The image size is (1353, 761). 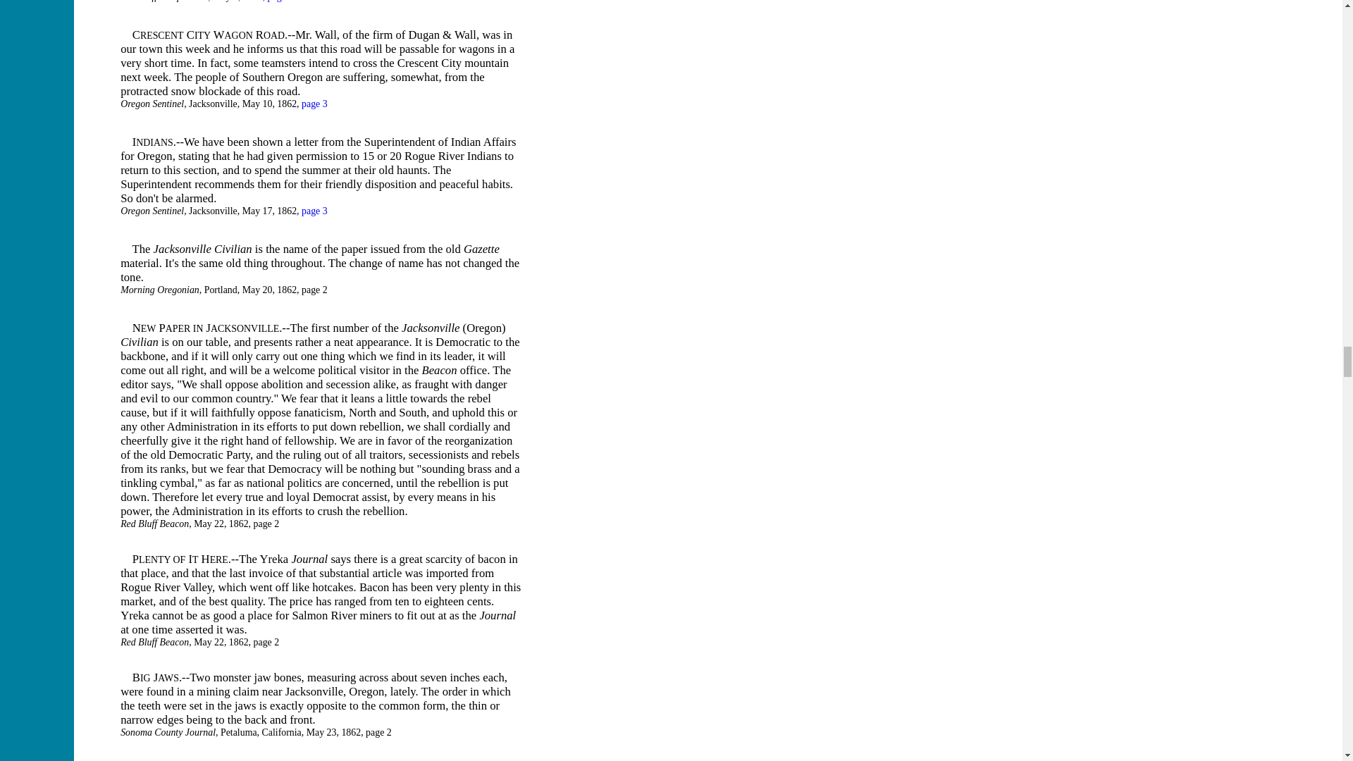 I want to click on page 3, so click(x=314, y=104).